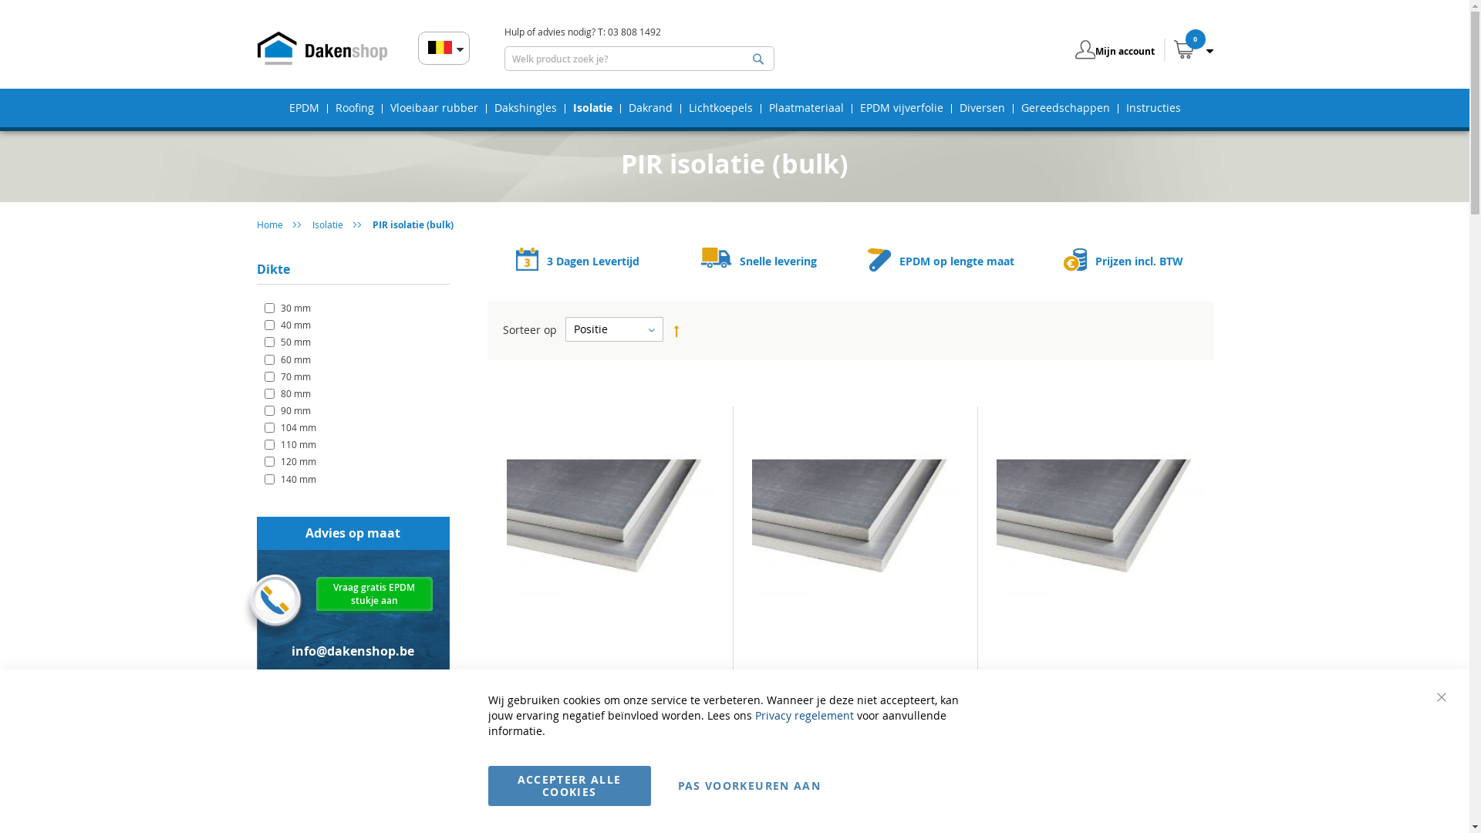  I want to click on Mail, so click(1350, 796).